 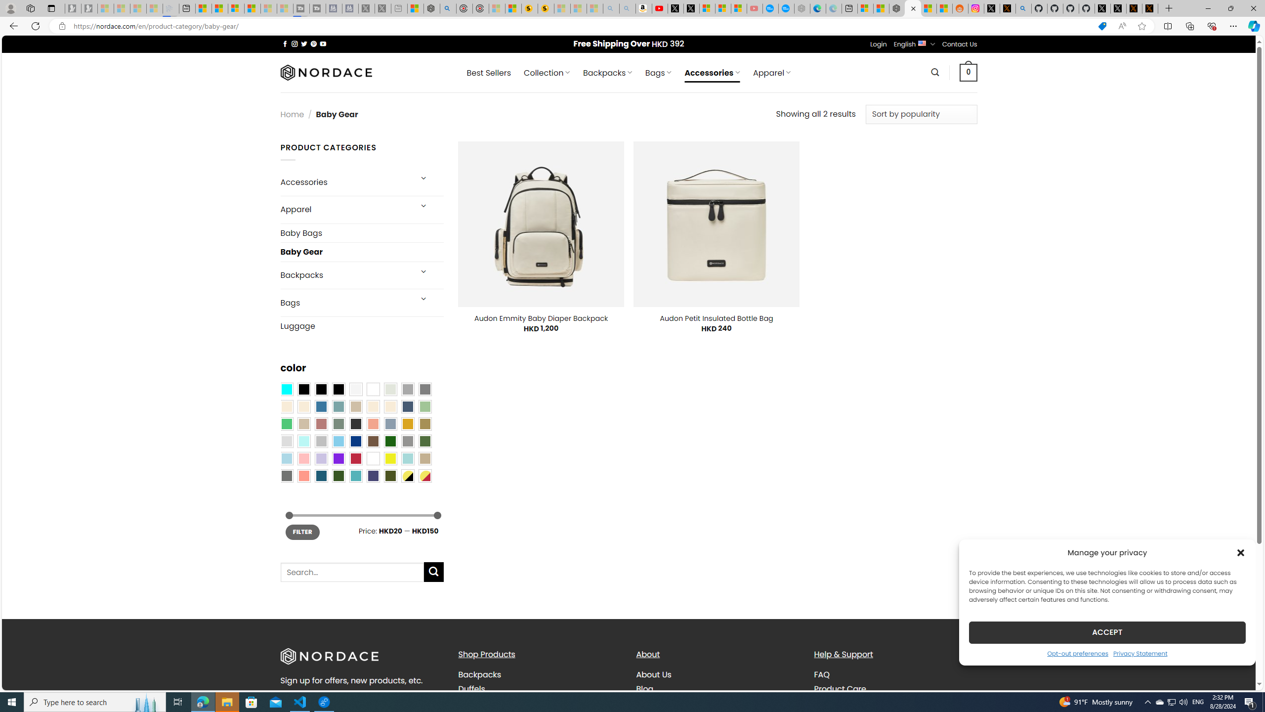 What do you see at coordinates (373, 476) in the screenshot?
I see `Purple Navy` at bounding box center [373, 476].